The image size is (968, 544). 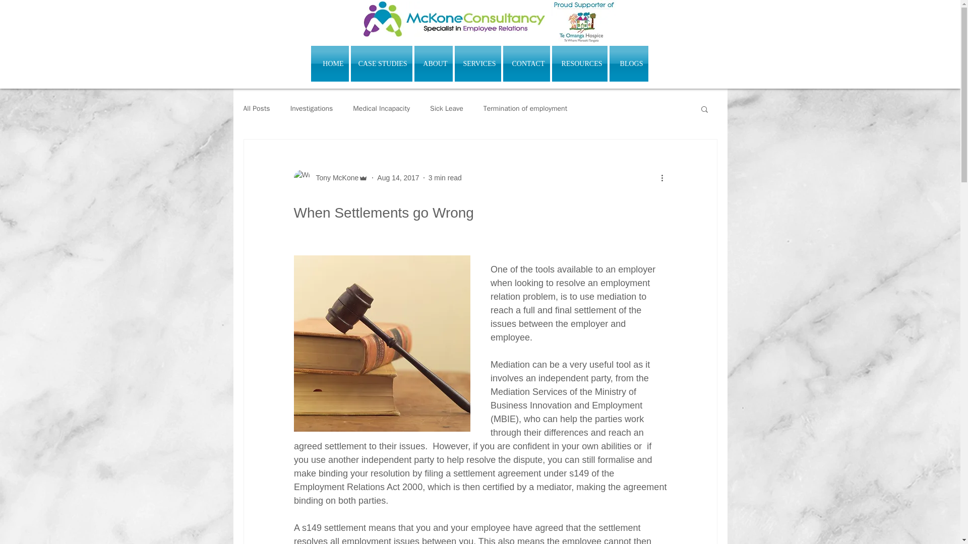 What do you see at coordinates (330, 63) in the screenshot?
I see `HOME` at bounding box center [330, 63].